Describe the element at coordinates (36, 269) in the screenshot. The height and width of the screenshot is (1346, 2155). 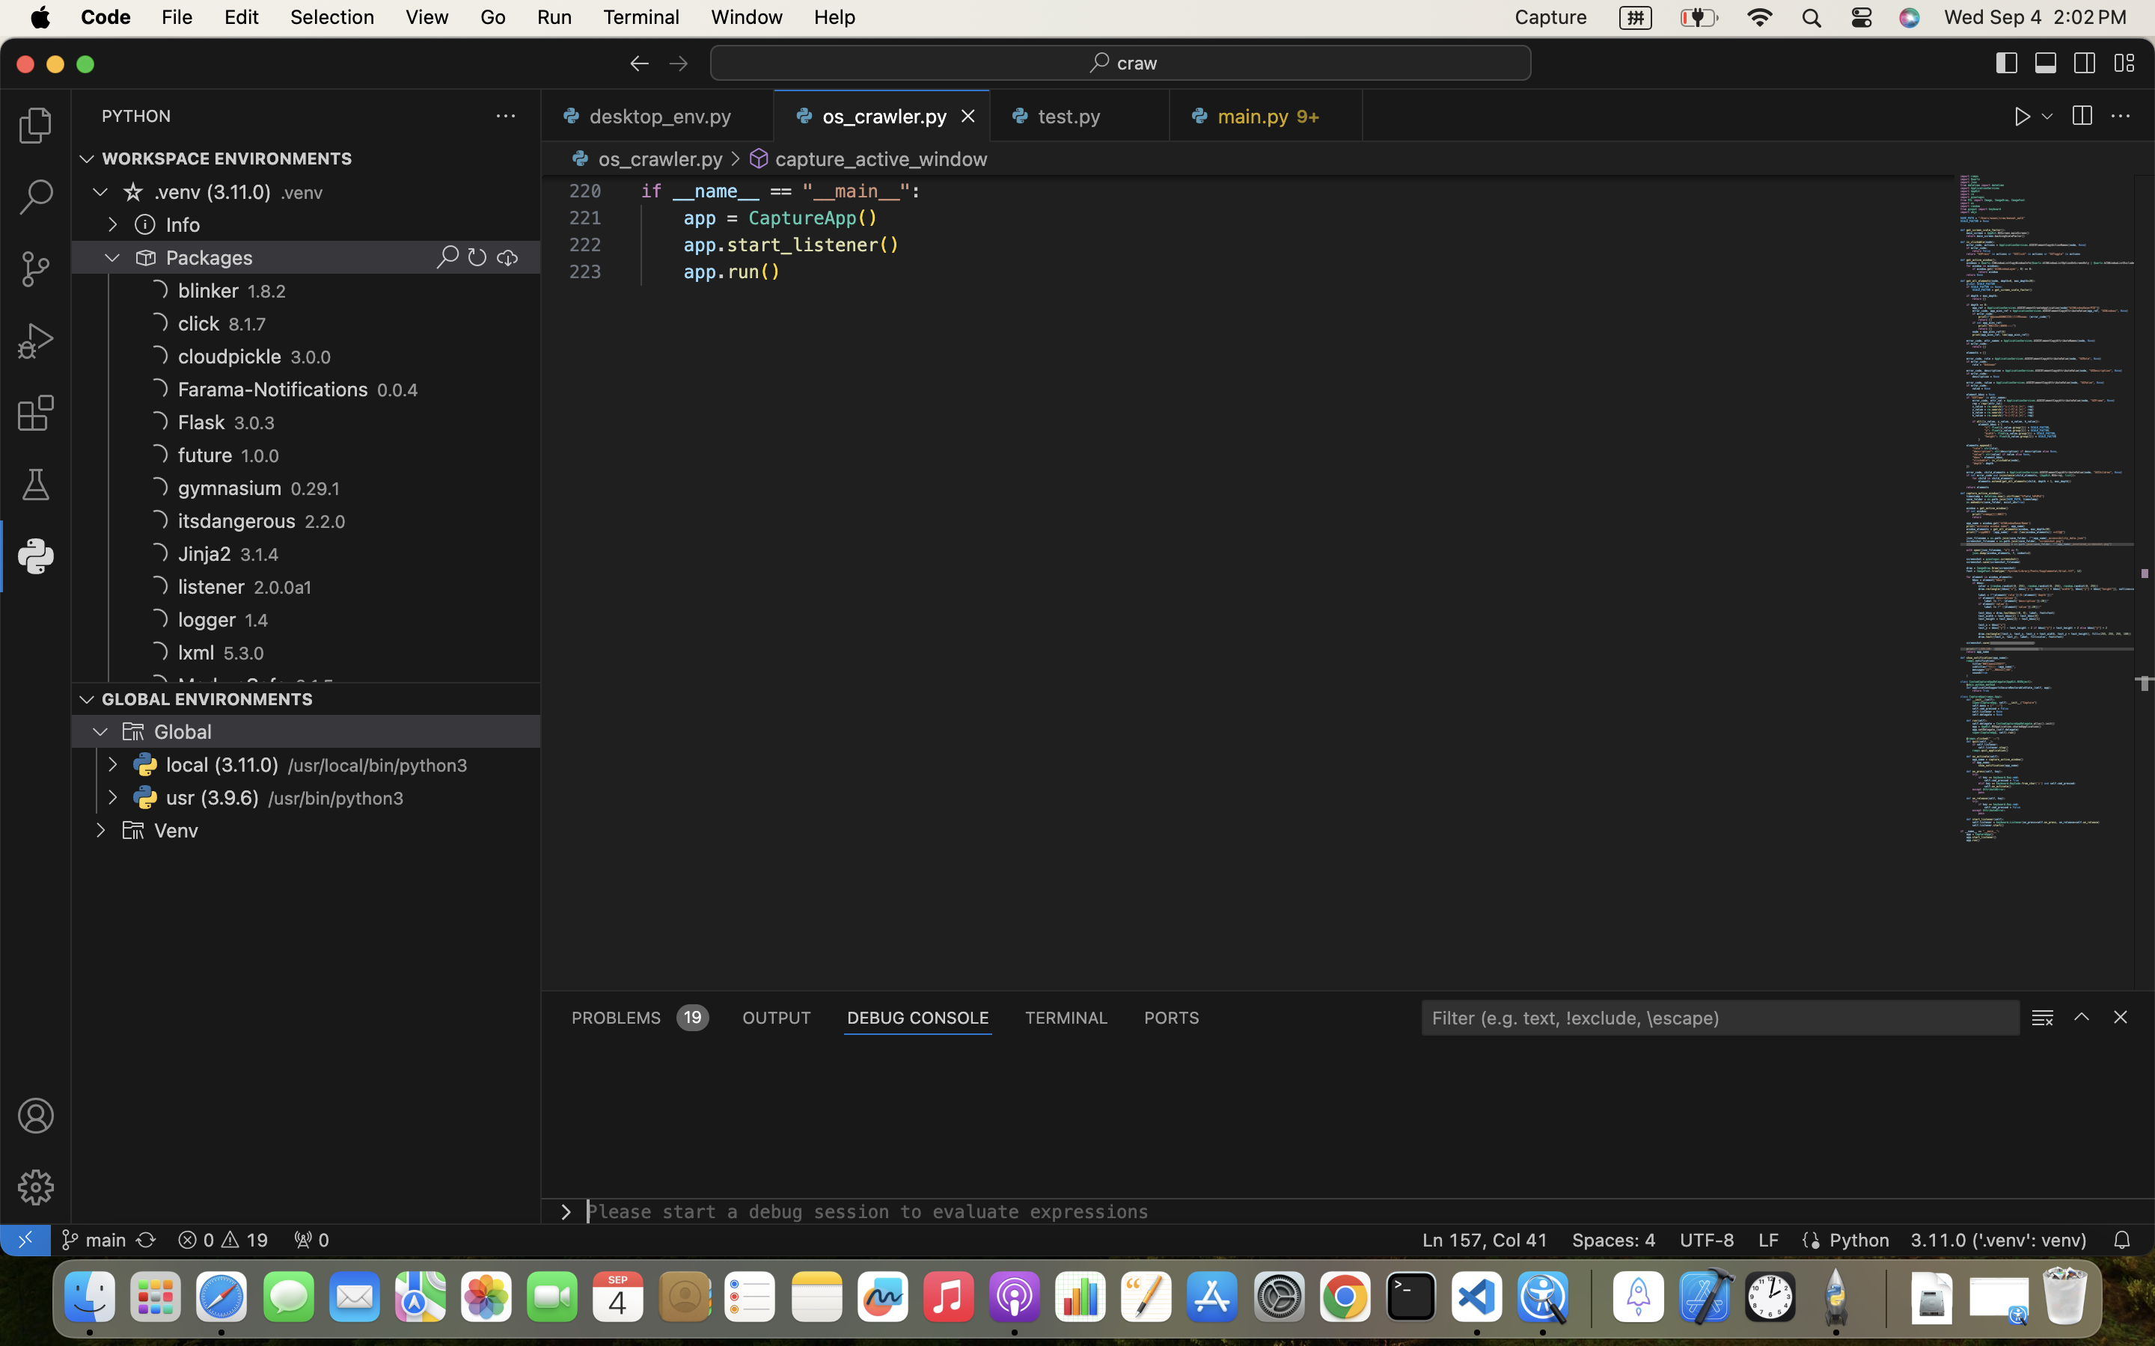
I see `0 ` at that location.